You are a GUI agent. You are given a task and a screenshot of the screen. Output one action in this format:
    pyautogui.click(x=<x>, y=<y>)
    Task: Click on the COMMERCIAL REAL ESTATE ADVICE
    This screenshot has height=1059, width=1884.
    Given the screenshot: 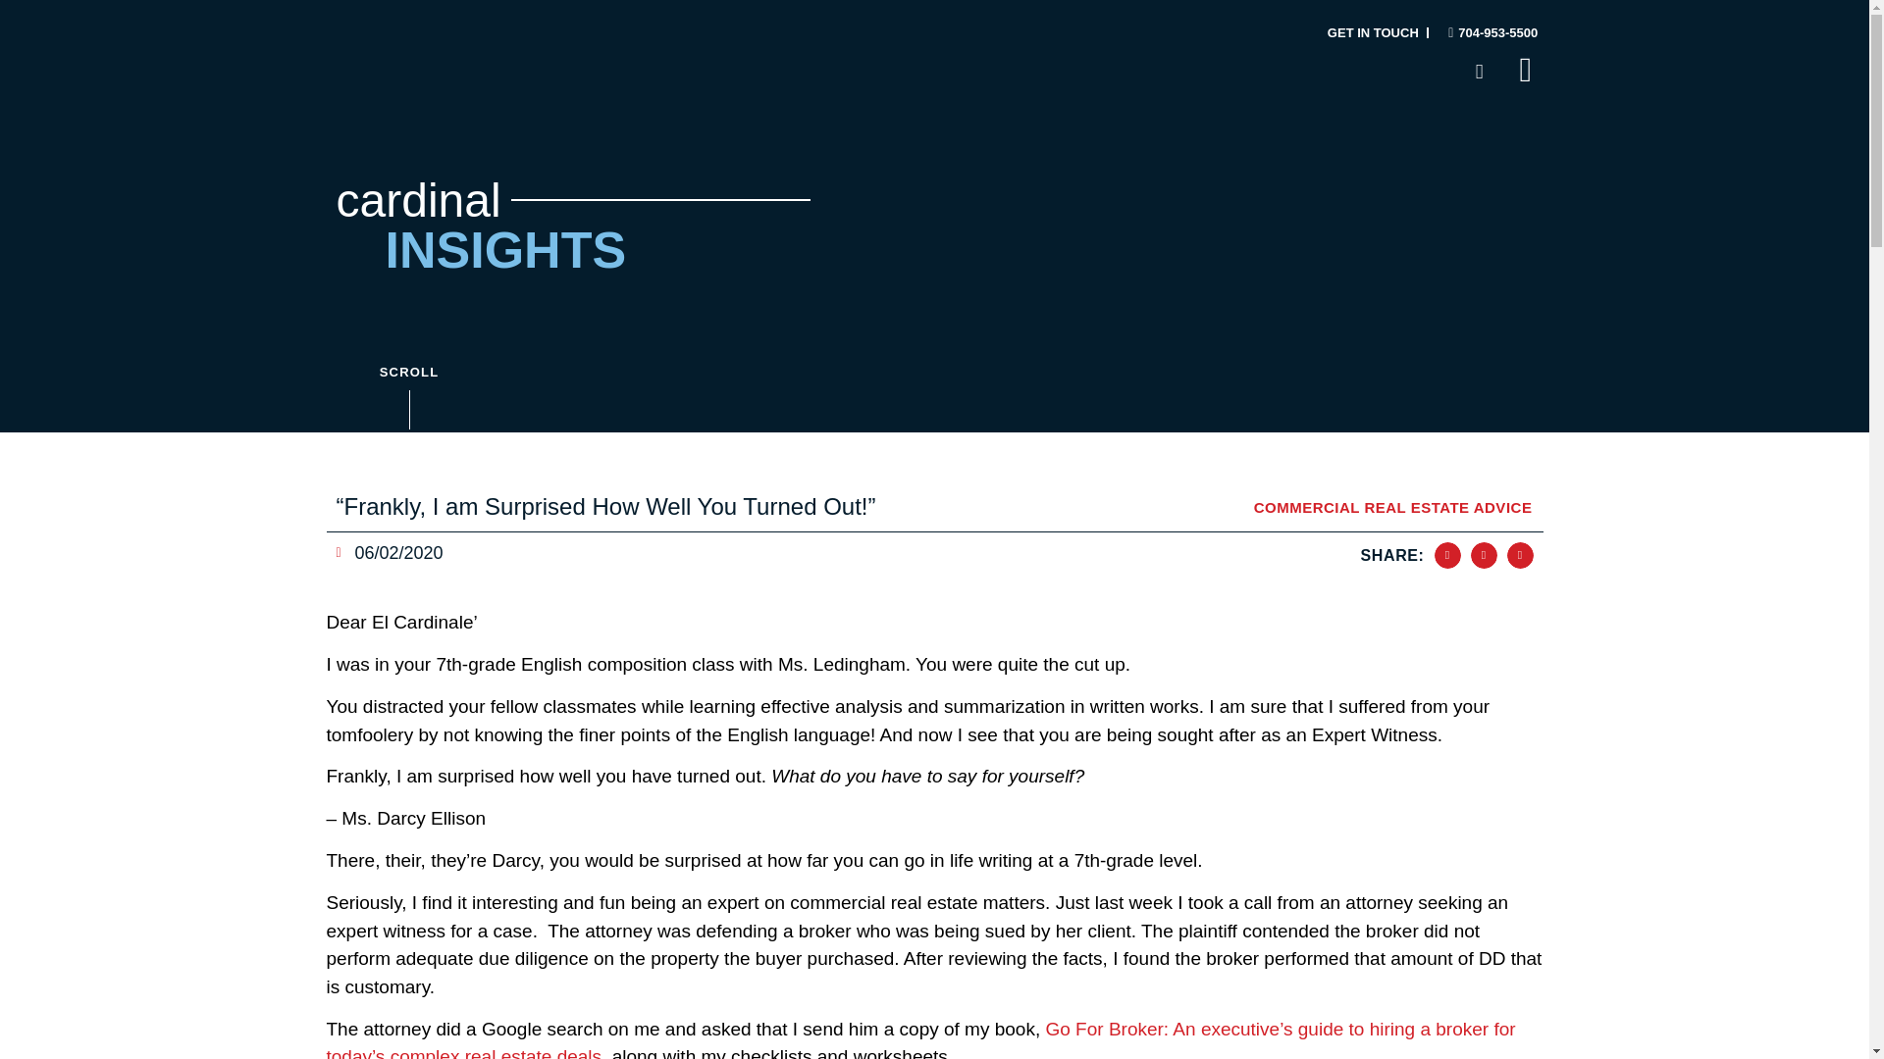 What is the action you would take?
    pyautogui.click(x=1393, y=506)
    